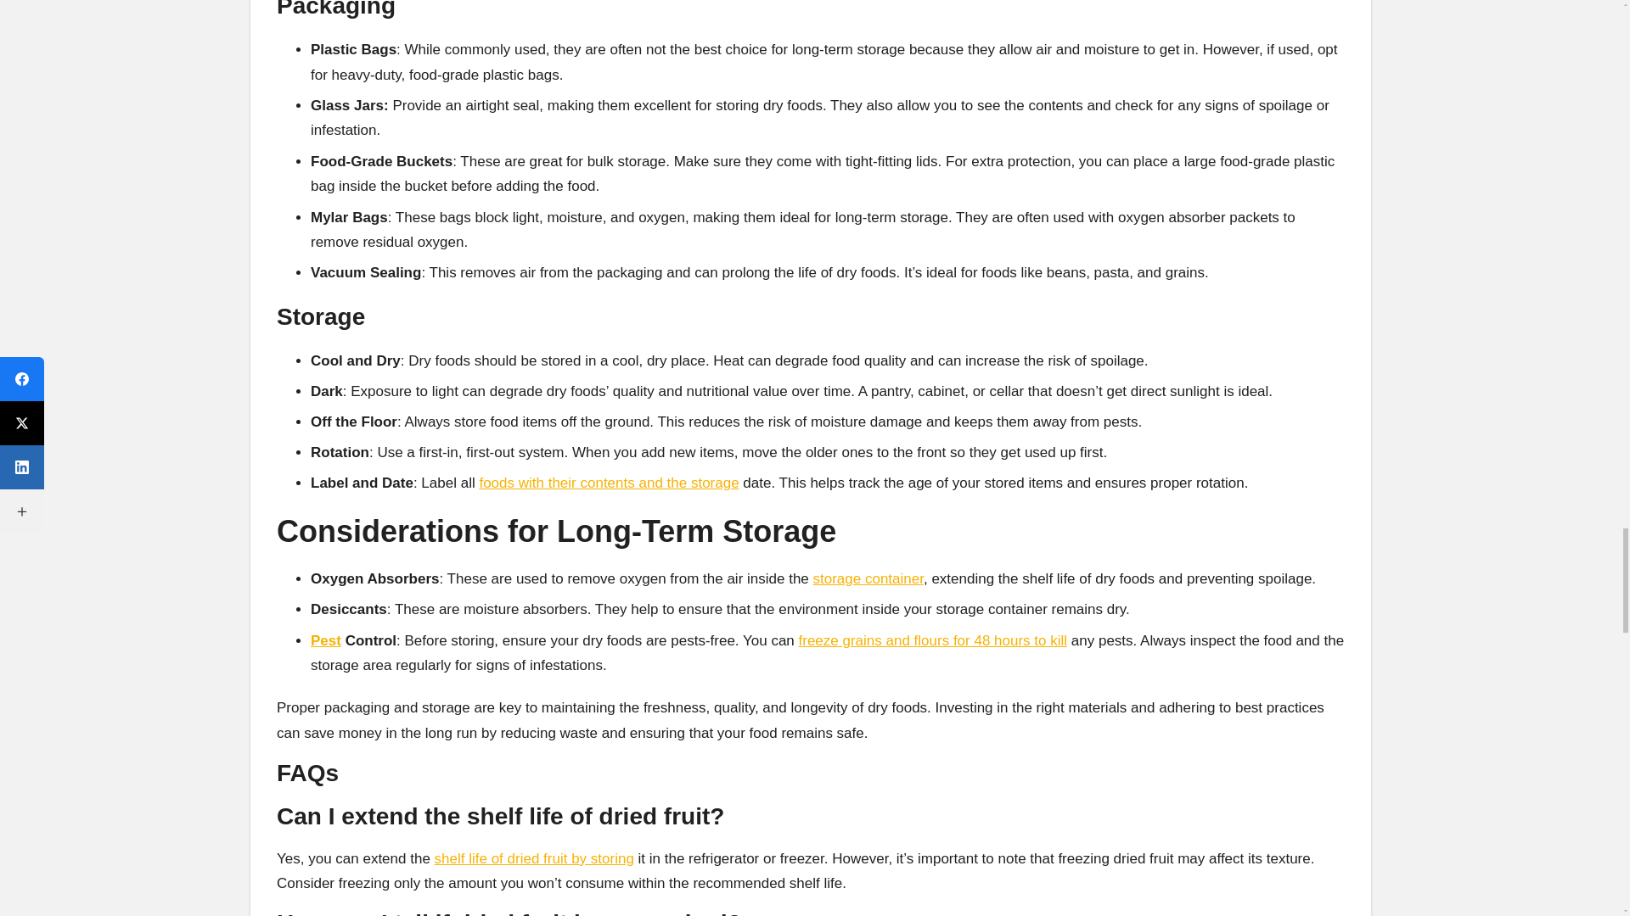 This screenshot has width=1630, height=916. Describe the element at coordinates (326, 640) in the screenshot. I see `Pest` at that location.